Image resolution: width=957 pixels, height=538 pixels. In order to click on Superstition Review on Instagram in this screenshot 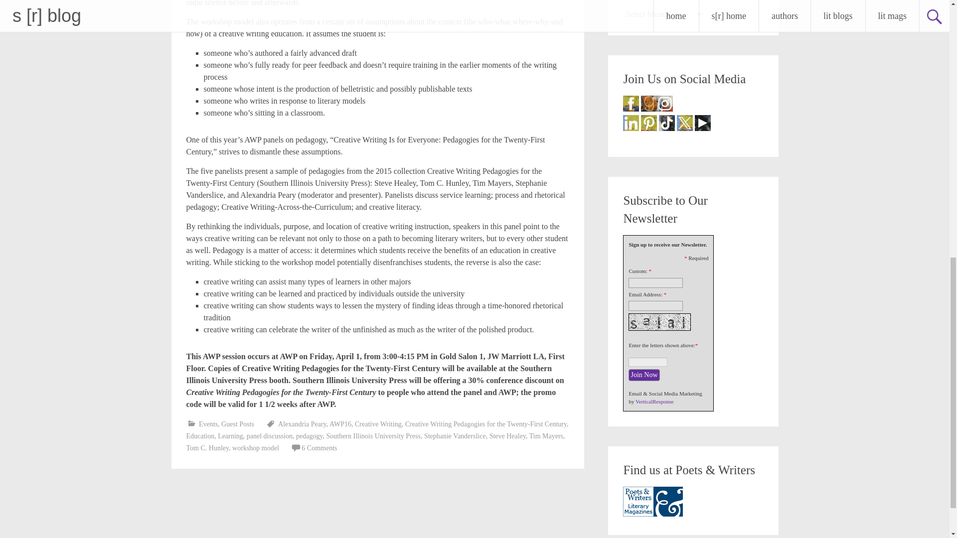, I will do `click(664, 104)`.